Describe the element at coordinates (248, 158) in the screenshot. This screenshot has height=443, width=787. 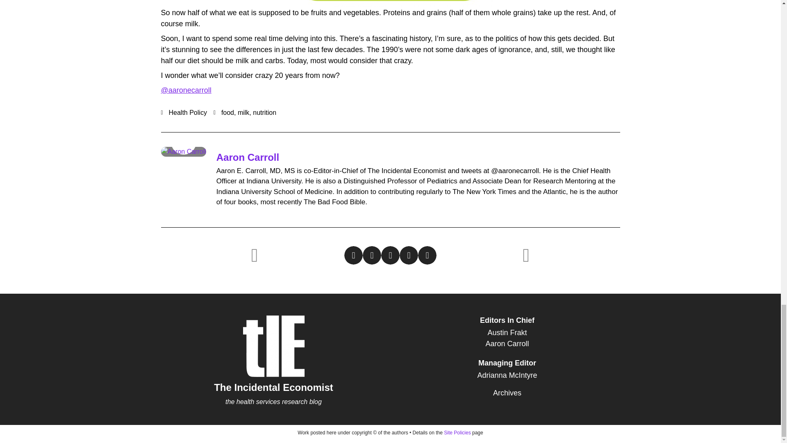
I see `Aaron Carroll` at that location.